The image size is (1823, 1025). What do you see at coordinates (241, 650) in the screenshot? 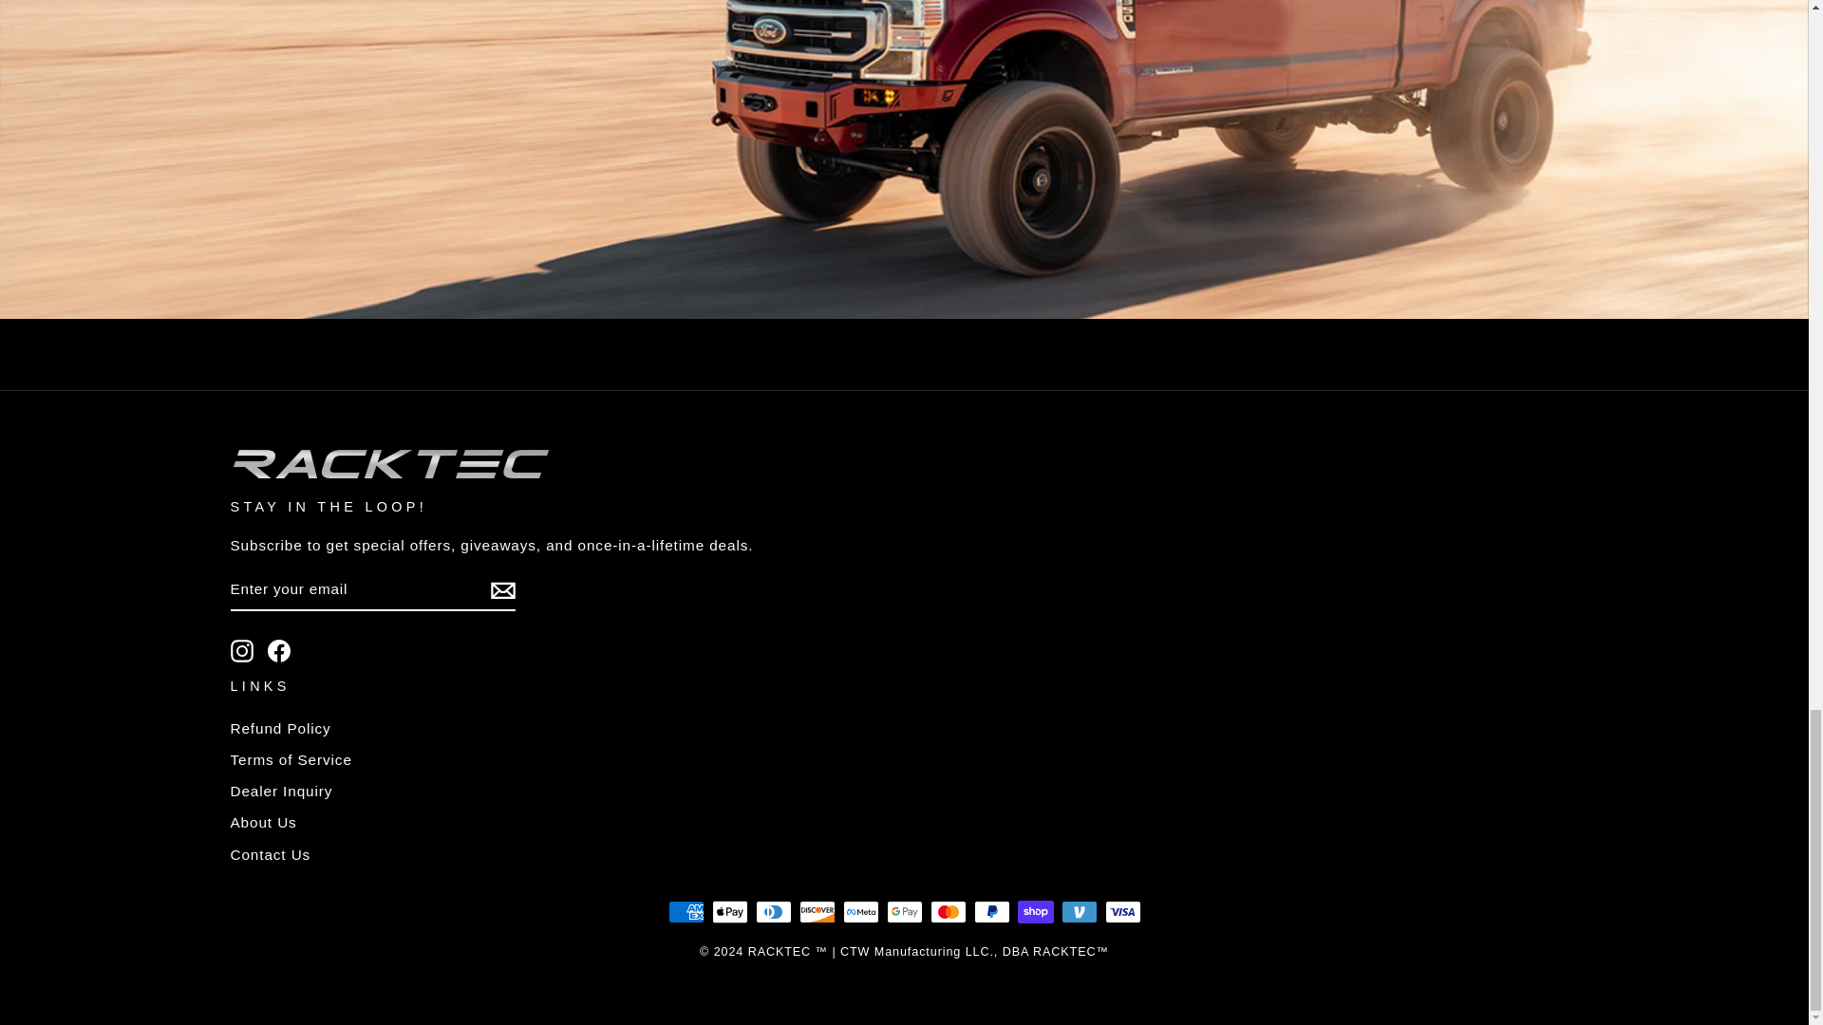
I see `RACKTEC on Instagram` at bounding box center [241, 650].